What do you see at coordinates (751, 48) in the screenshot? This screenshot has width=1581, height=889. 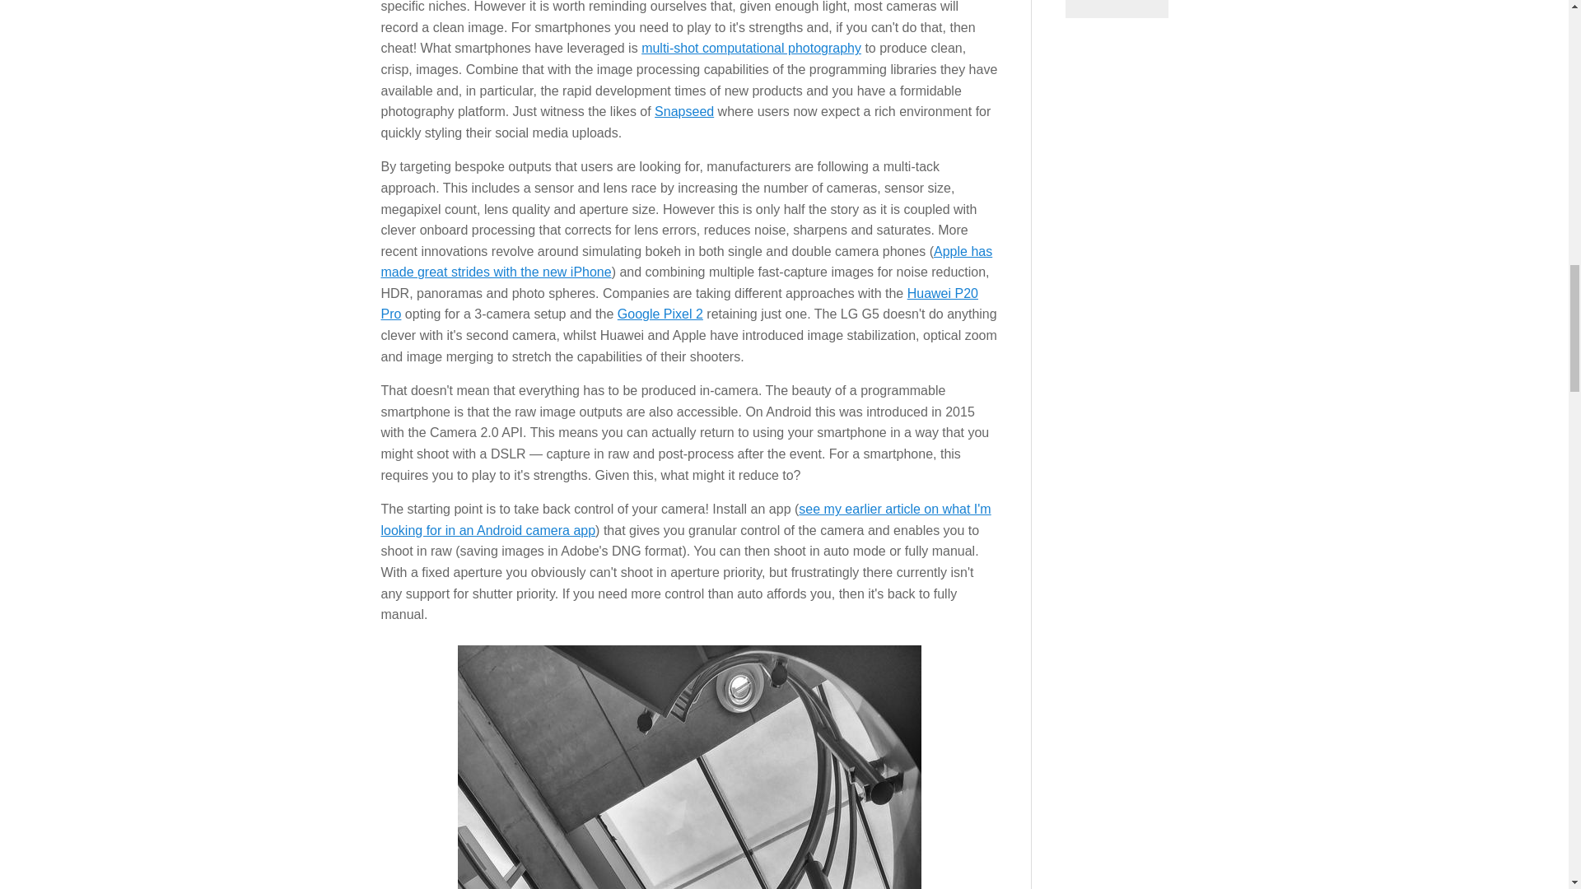 I see `multi-shot computational photography` at bounding box center [751, 48].